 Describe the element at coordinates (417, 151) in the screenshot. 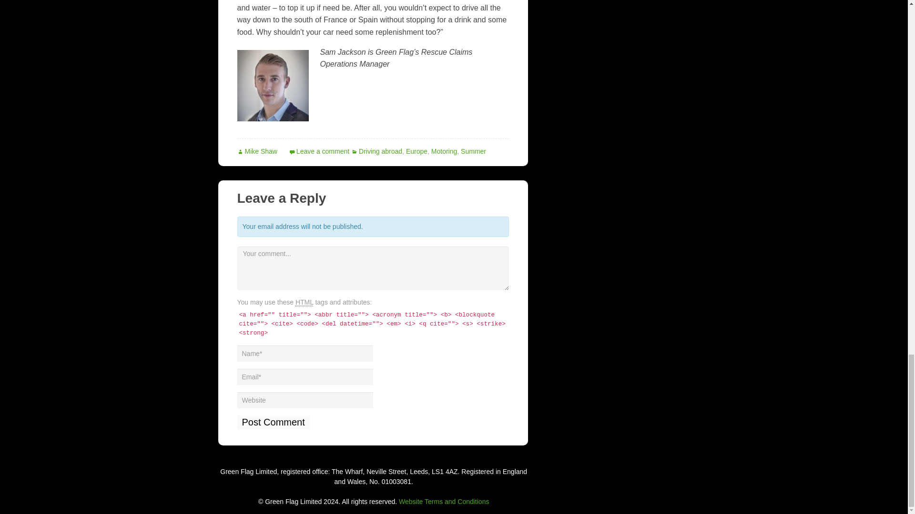

I see `Europe` at that location.